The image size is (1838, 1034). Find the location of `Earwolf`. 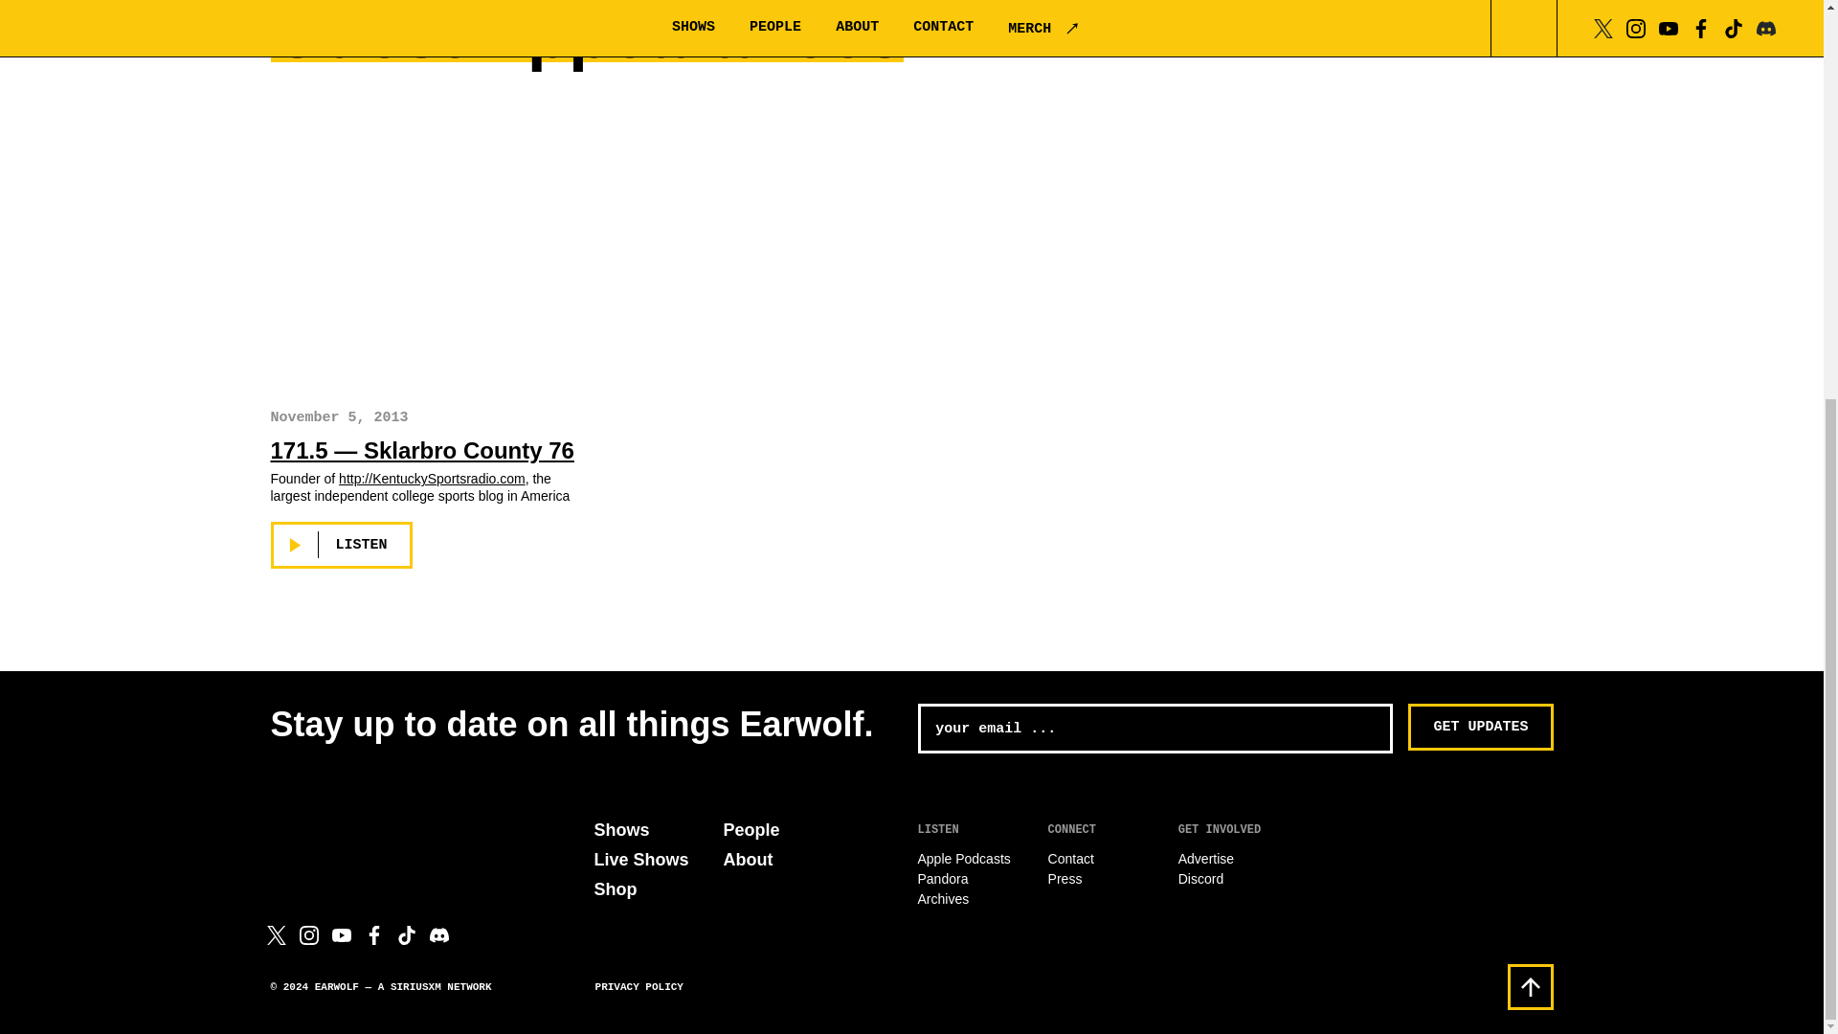

Earwolf is located at coordinates (358, 831).